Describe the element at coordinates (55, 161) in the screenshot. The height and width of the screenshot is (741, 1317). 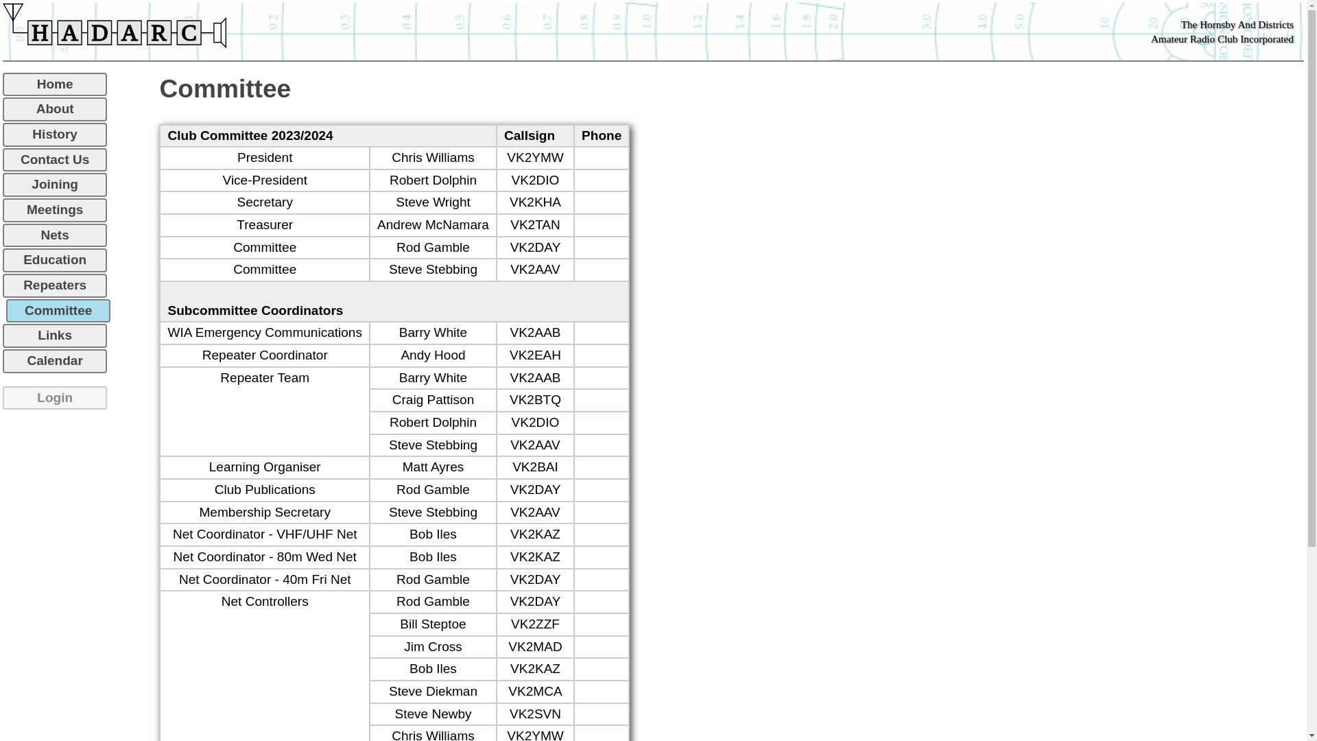
I see `Contact Us` at that location.